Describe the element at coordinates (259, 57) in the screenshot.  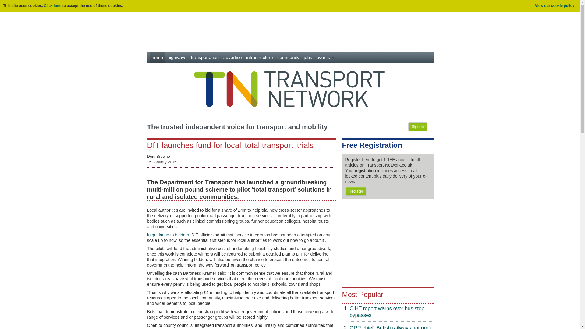
I see `infrastructure` at that location.